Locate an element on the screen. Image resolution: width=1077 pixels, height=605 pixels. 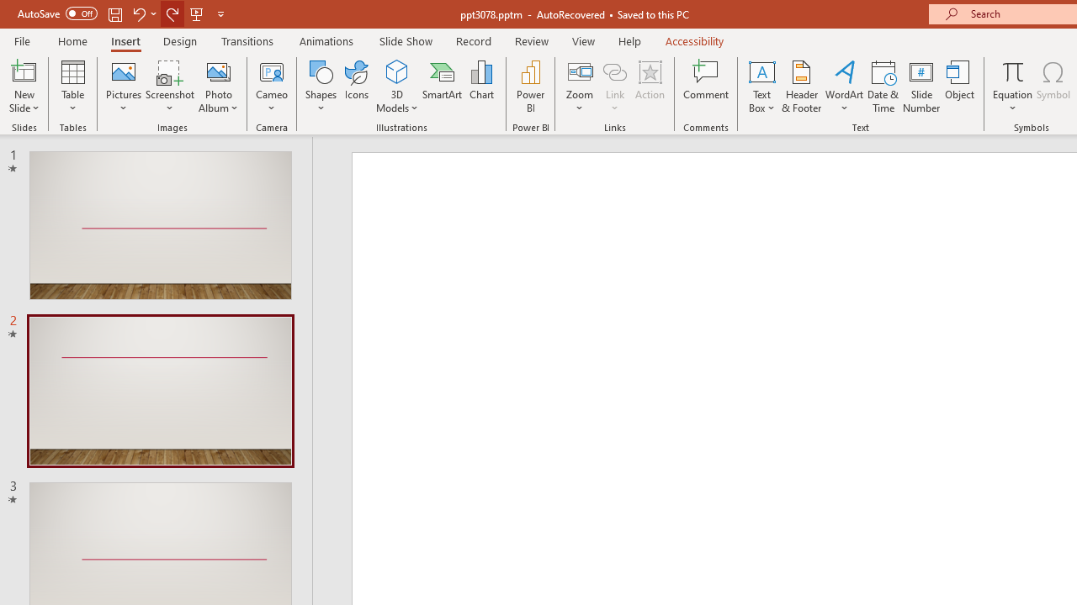
SmartArt... is located at coordinates (443, 86).